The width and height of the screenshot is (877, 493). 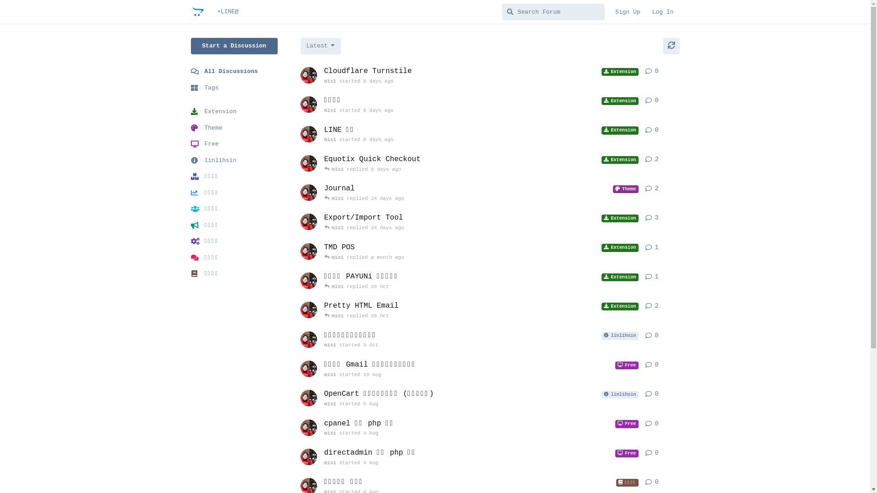 I want to click on Latest, so click(x=321, y=46).